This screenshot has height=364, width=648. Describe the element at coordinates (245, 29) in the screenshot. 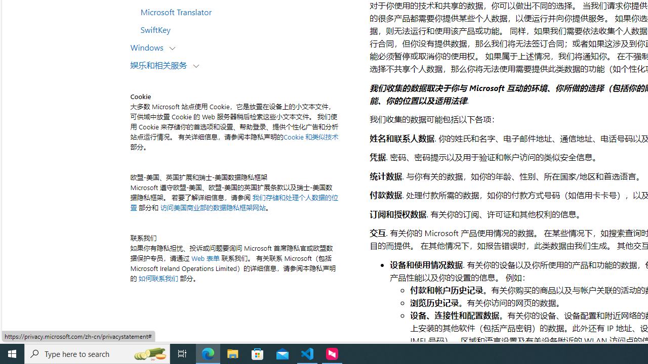

I see `SwiftKey` at that location.